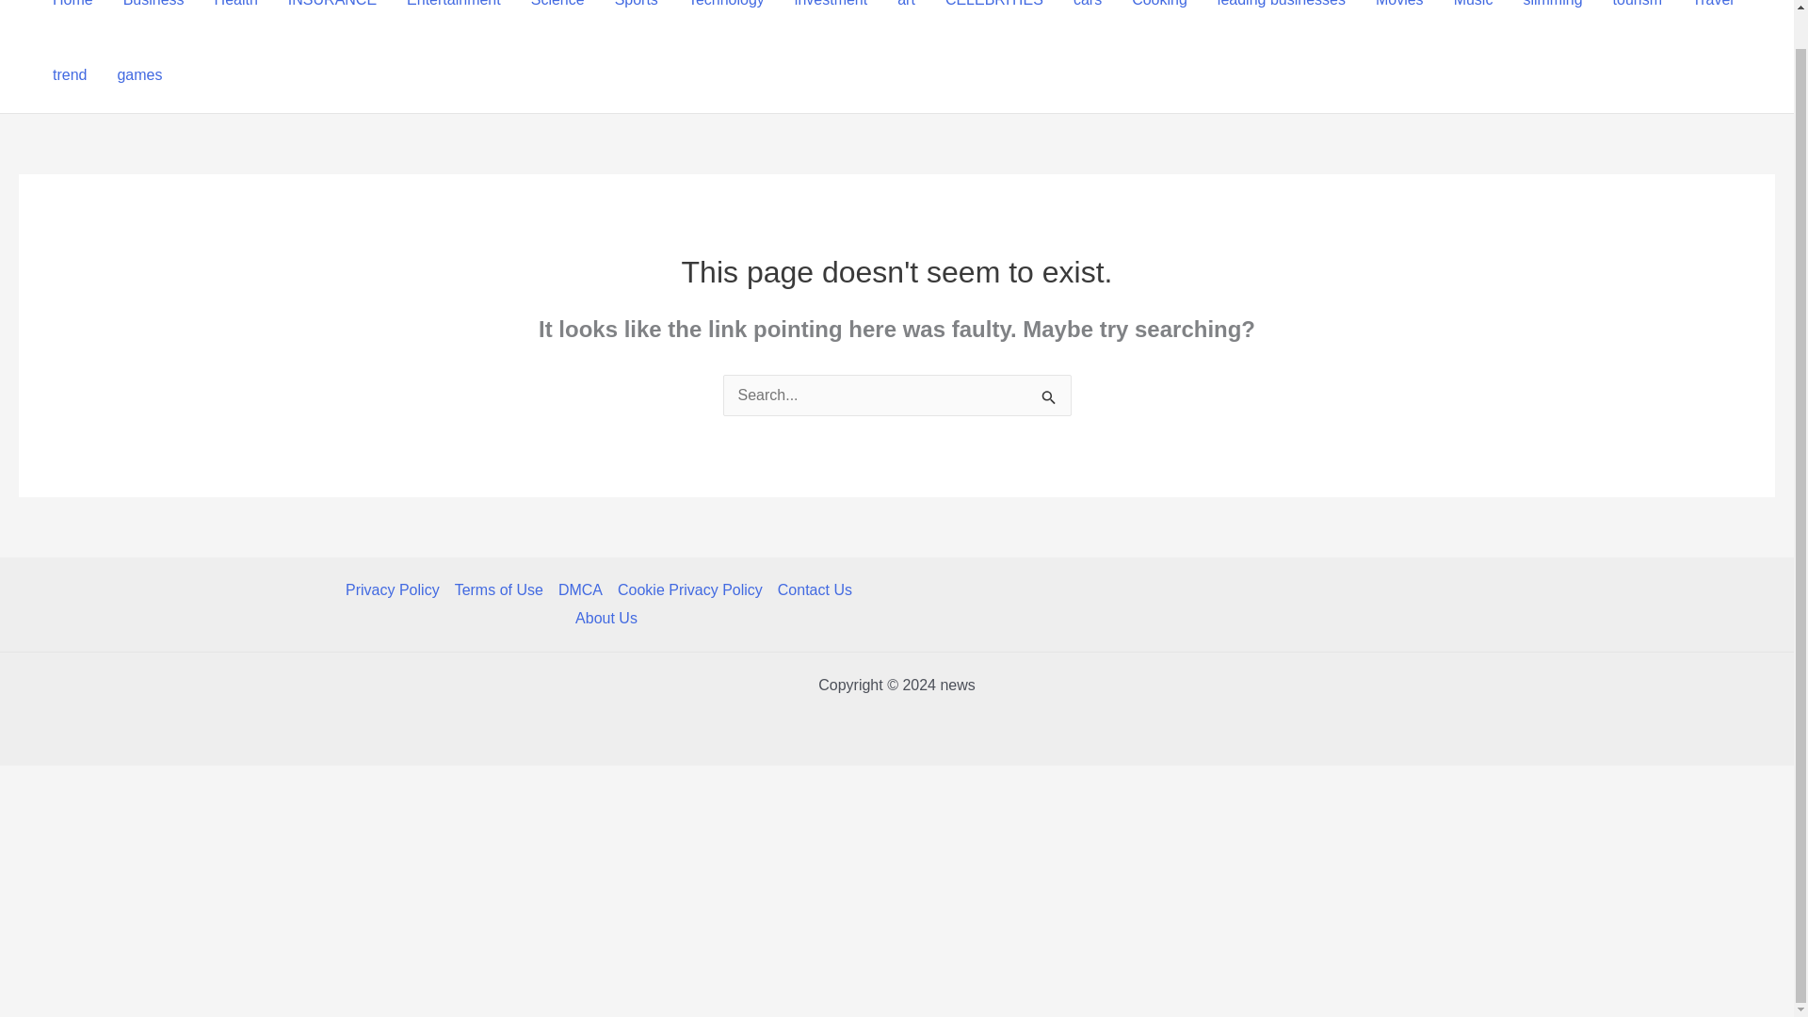 The width and height of the screenshot is (1808, 1017). What do you see at coordinates (831, 19) in the screenshot?
I see `investment` at bounding box center [831, 19].